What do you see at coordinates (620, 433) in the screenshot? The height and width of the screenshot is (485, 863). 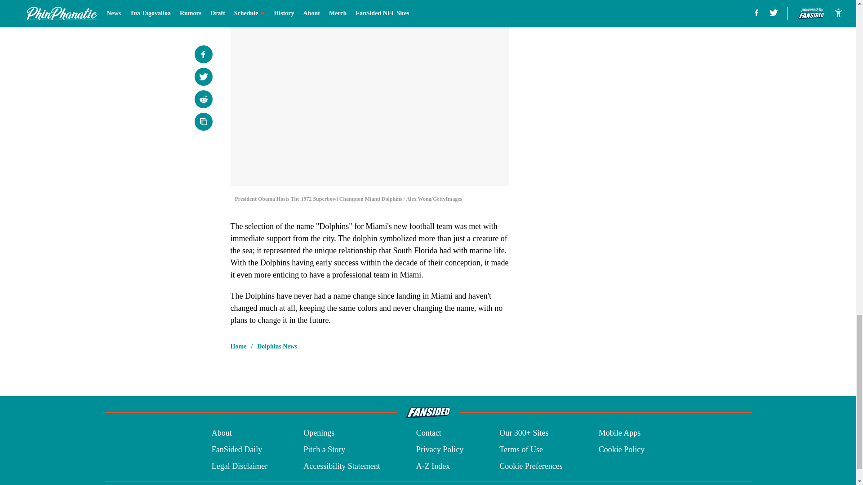 I see `Mobile Apps` at bounding box center [620, 433].